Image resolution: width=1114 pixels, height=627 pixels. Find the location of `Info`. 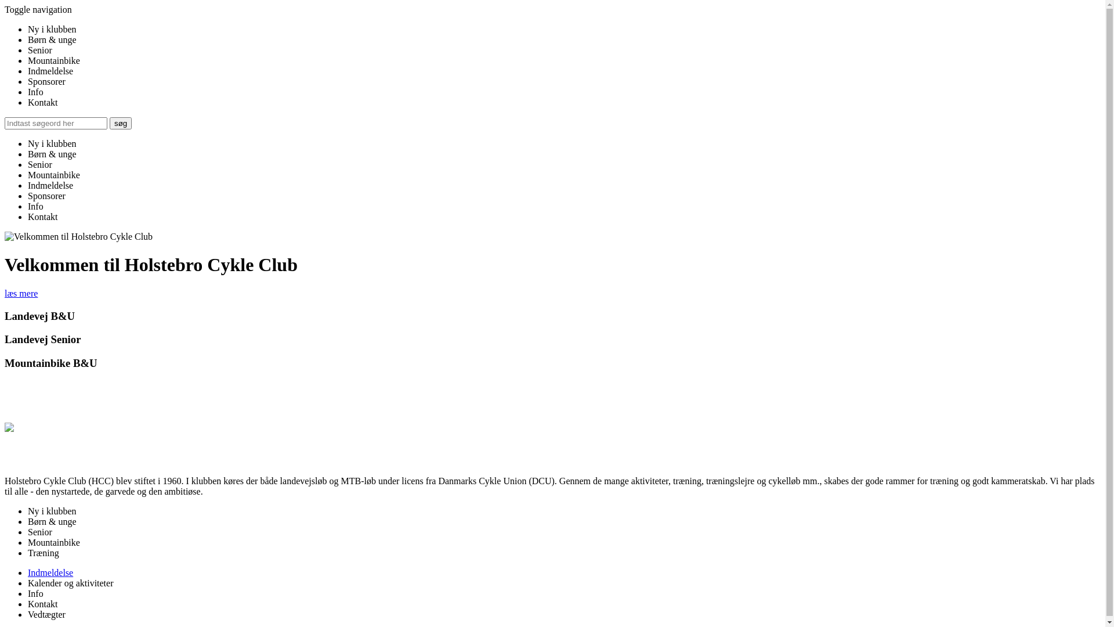

Info is located at coordinates (36, 593).